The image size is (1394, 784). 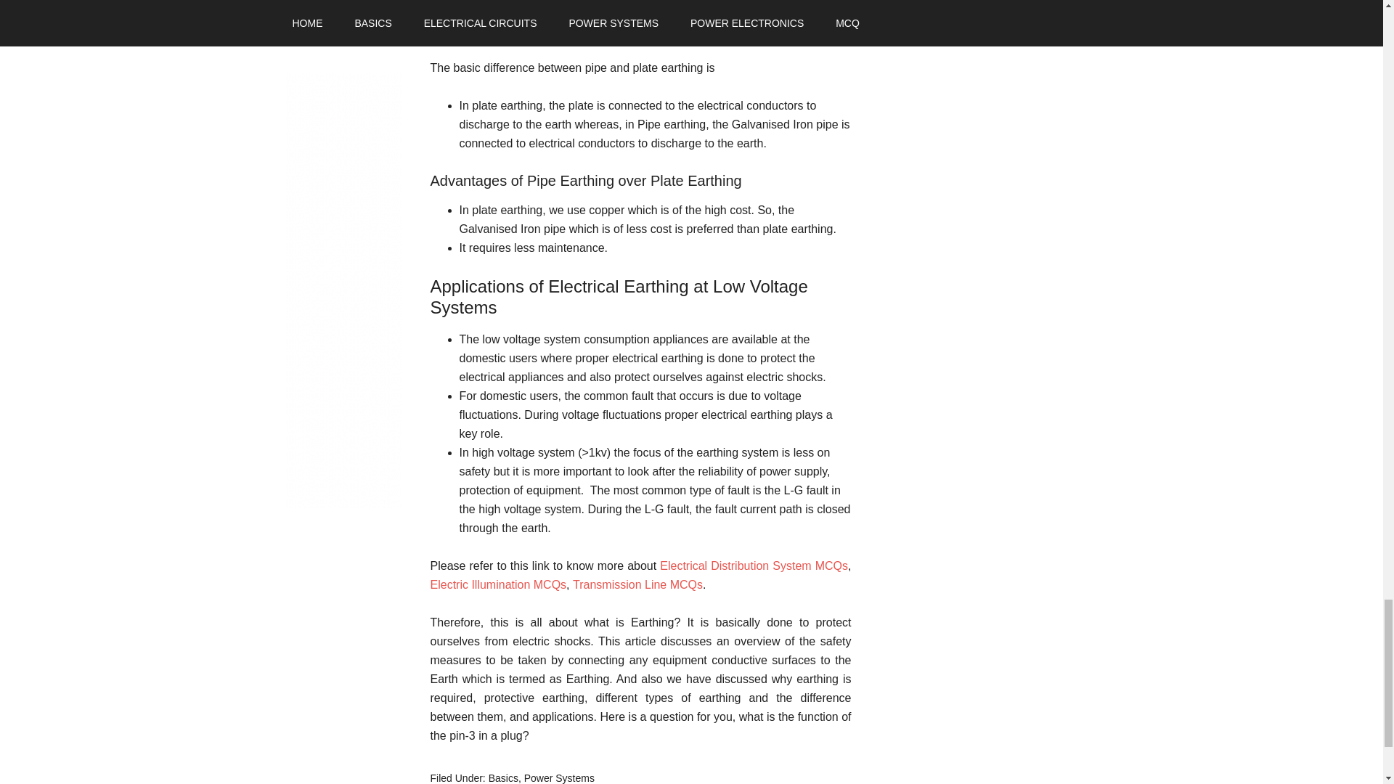 I want to click on Basics, so click(x=504, y=778).